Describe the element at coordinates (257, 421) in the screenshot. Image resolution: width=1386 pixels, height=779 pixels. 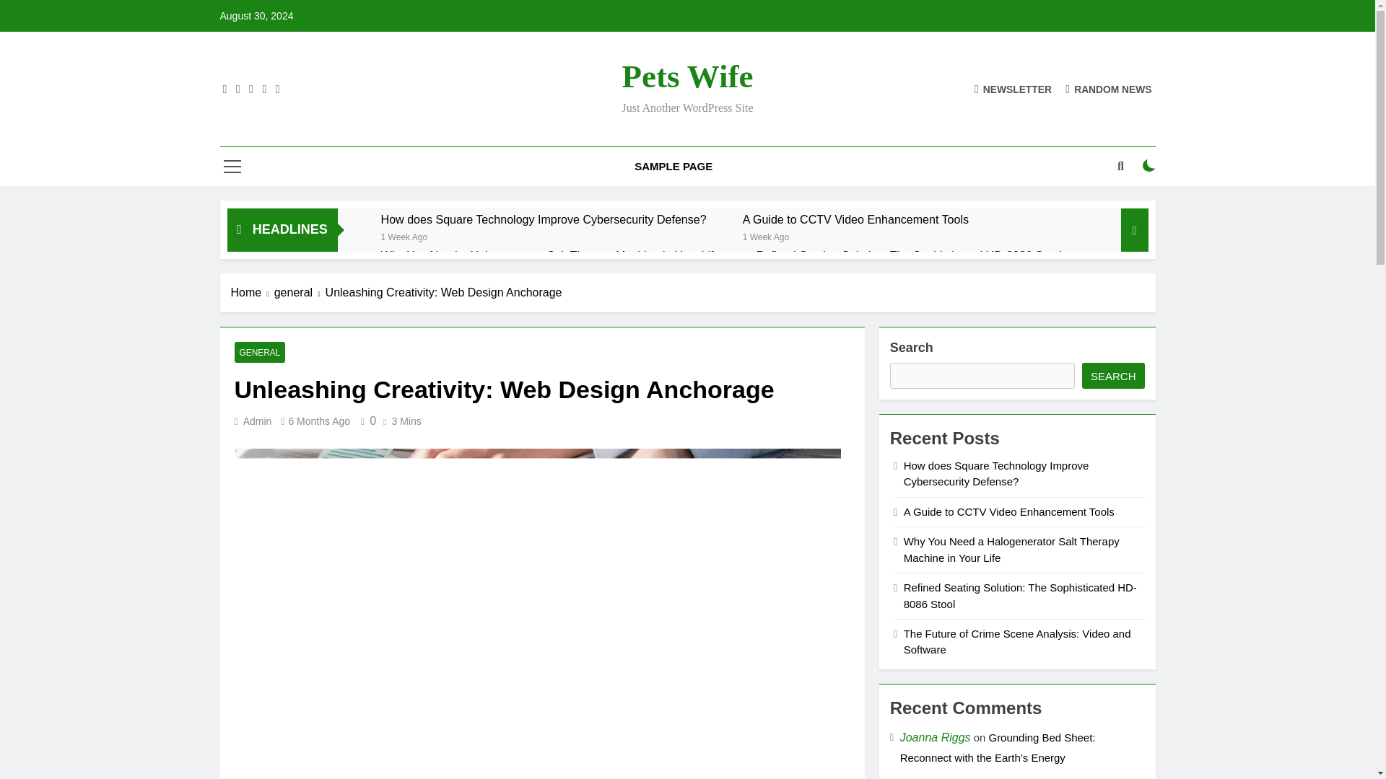
I see `Admin` at that location.